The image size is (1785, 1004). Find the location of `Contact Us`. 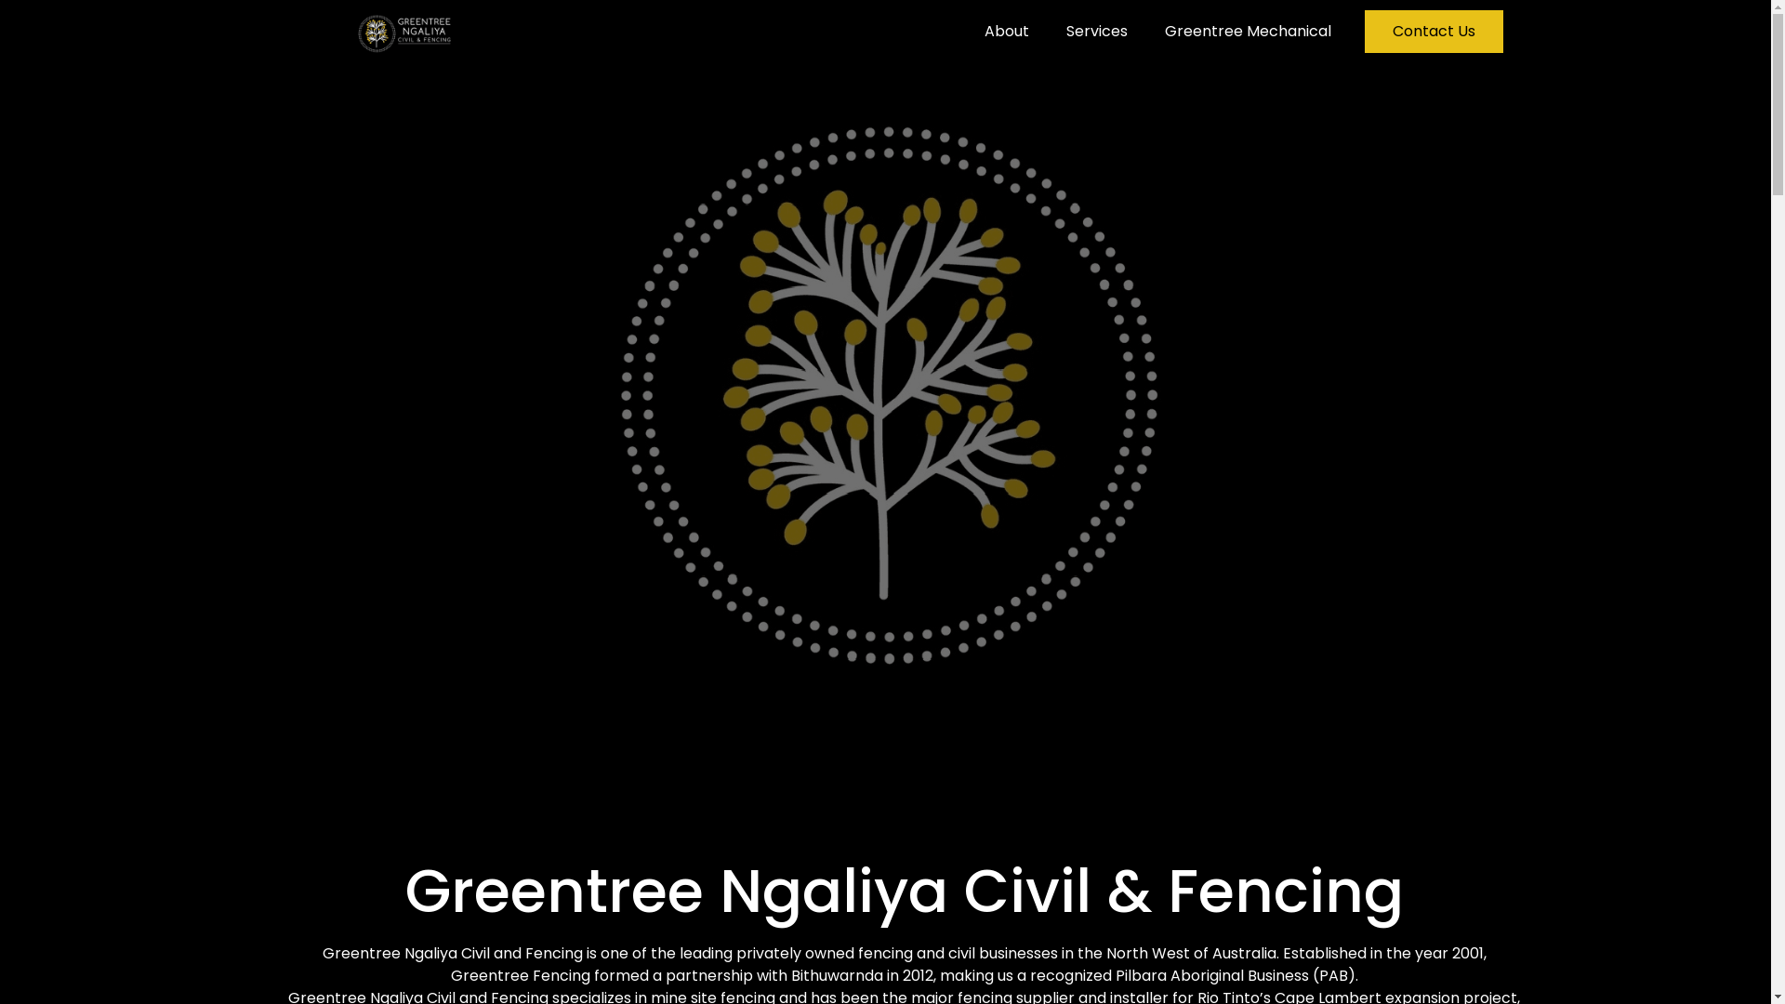

Contact Us is located at coordinates (1434, 32).